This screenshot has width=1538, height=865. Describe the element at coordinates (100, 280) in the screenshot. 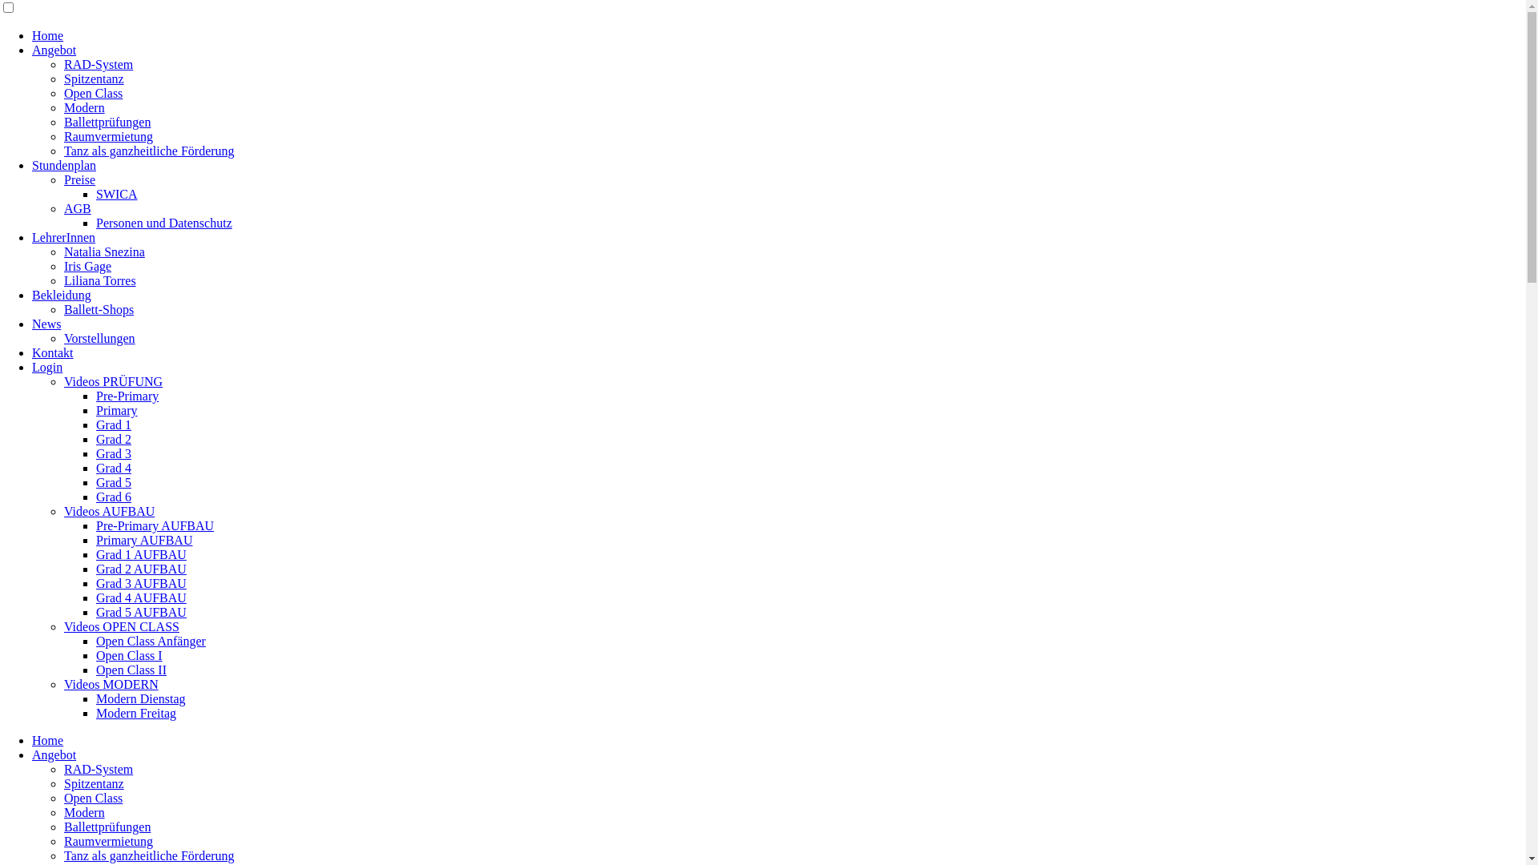

I see `Liliana Torres` at that location.